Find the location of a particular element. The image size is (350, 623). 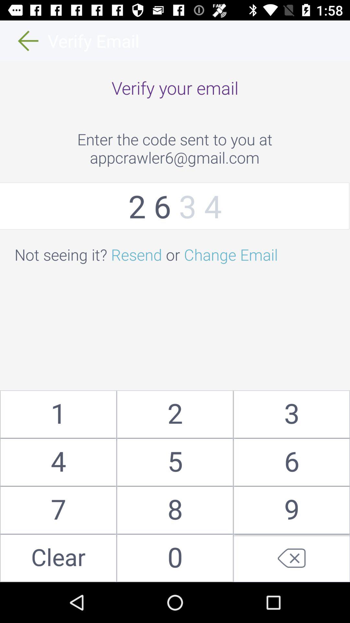

delete last input is located at coordinates (292, 558).